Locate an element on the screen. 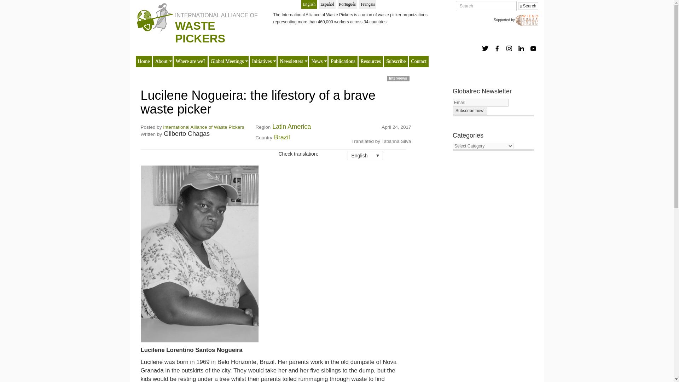  News is located at coordinates (317, 49).